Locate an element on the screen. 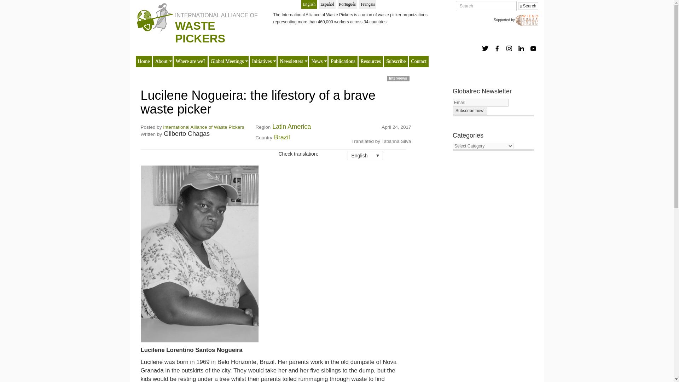  News is located at coordinates (317, 49).